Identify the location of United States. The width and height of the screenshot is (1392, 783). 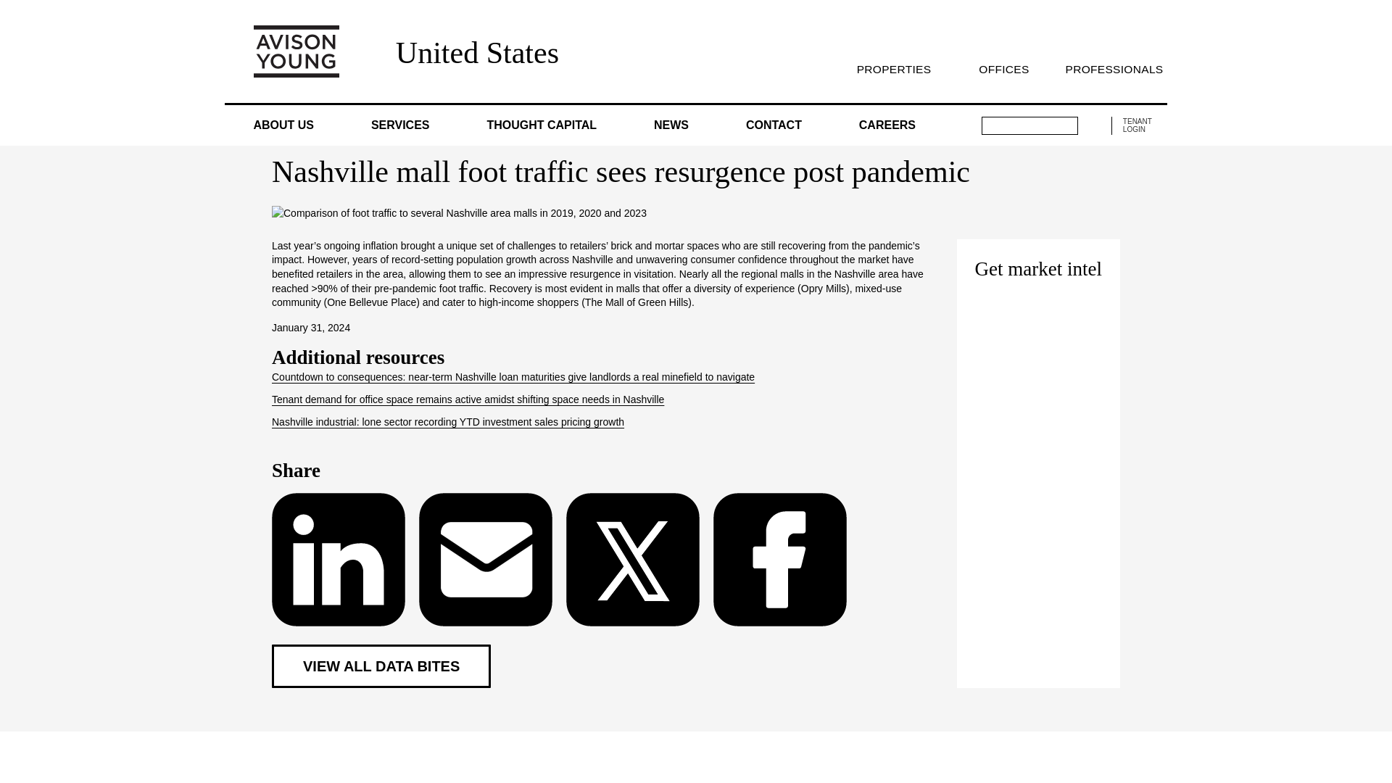
(477, 52).